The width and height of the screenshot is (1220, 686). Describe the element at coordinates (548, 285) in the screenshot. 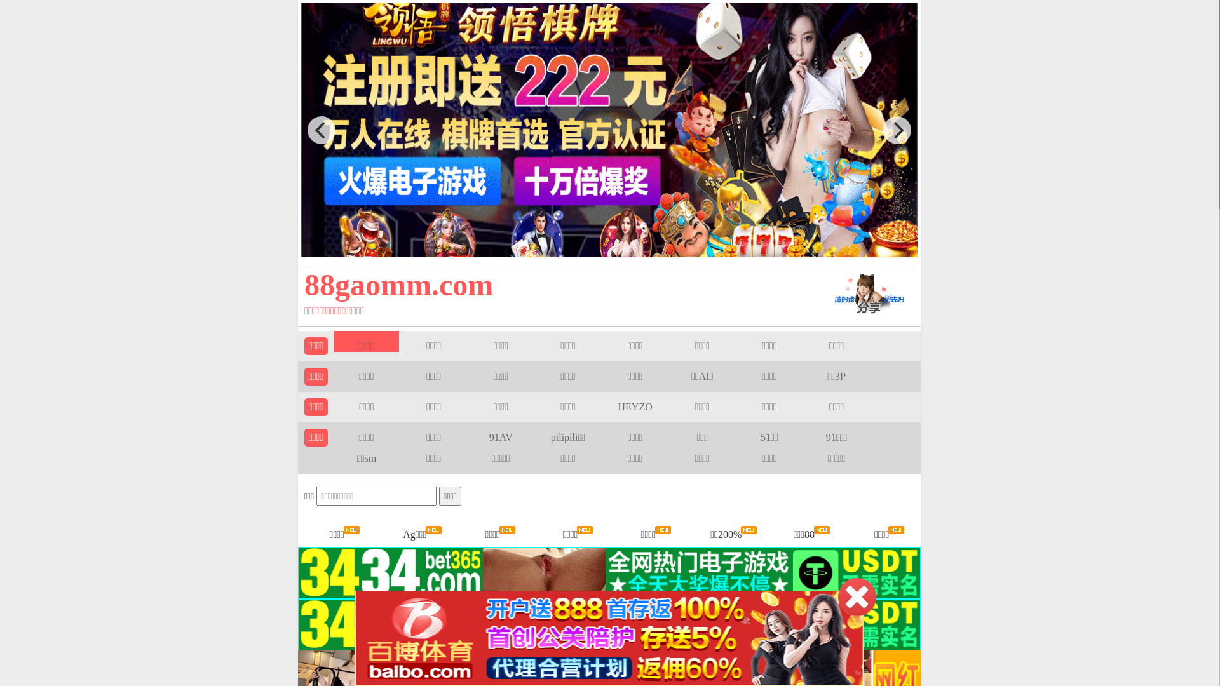

I see `88gaomm.com` at that location.